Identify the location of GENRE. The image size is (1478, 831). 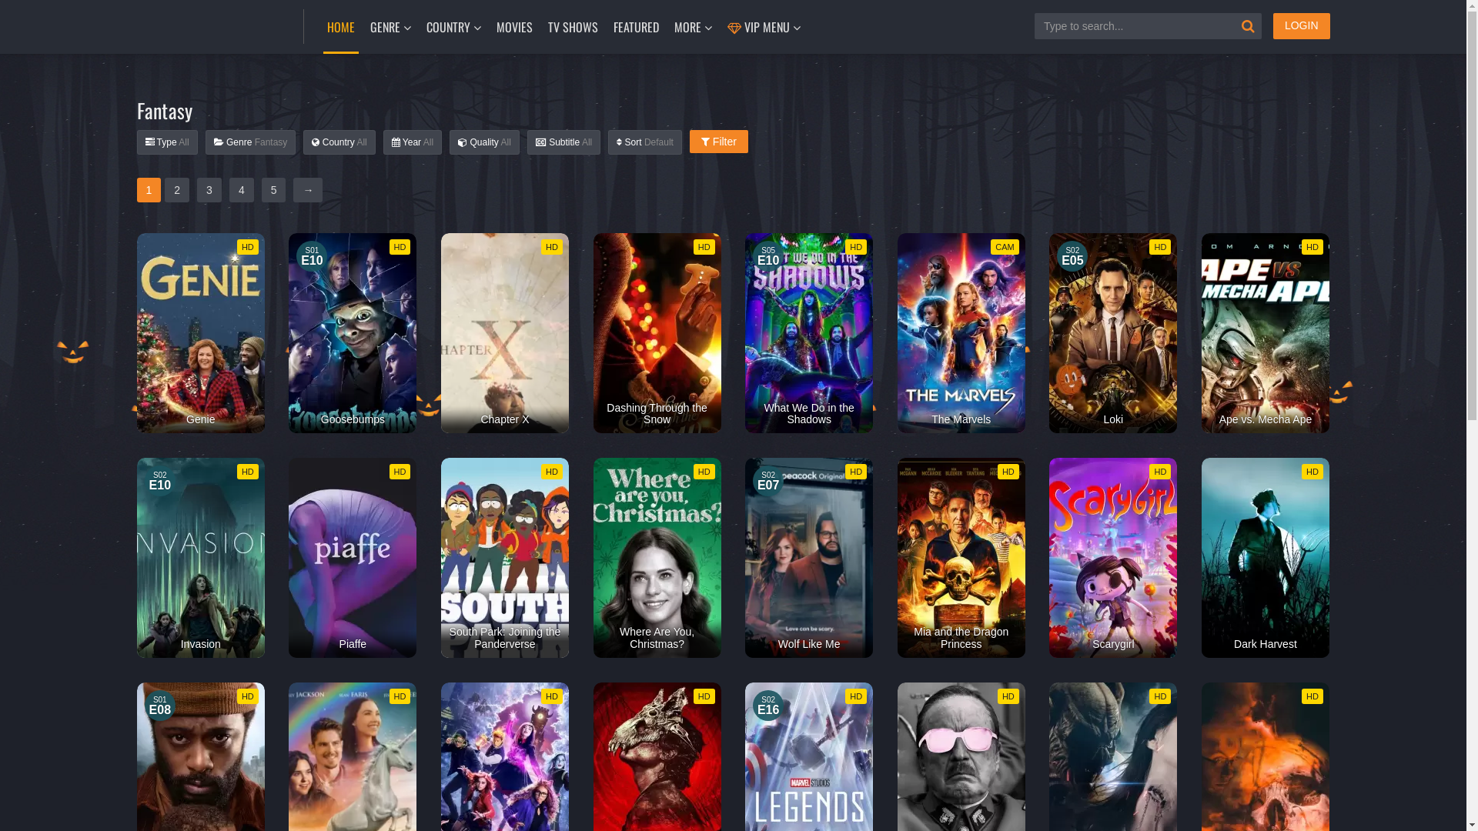
(391, 27).